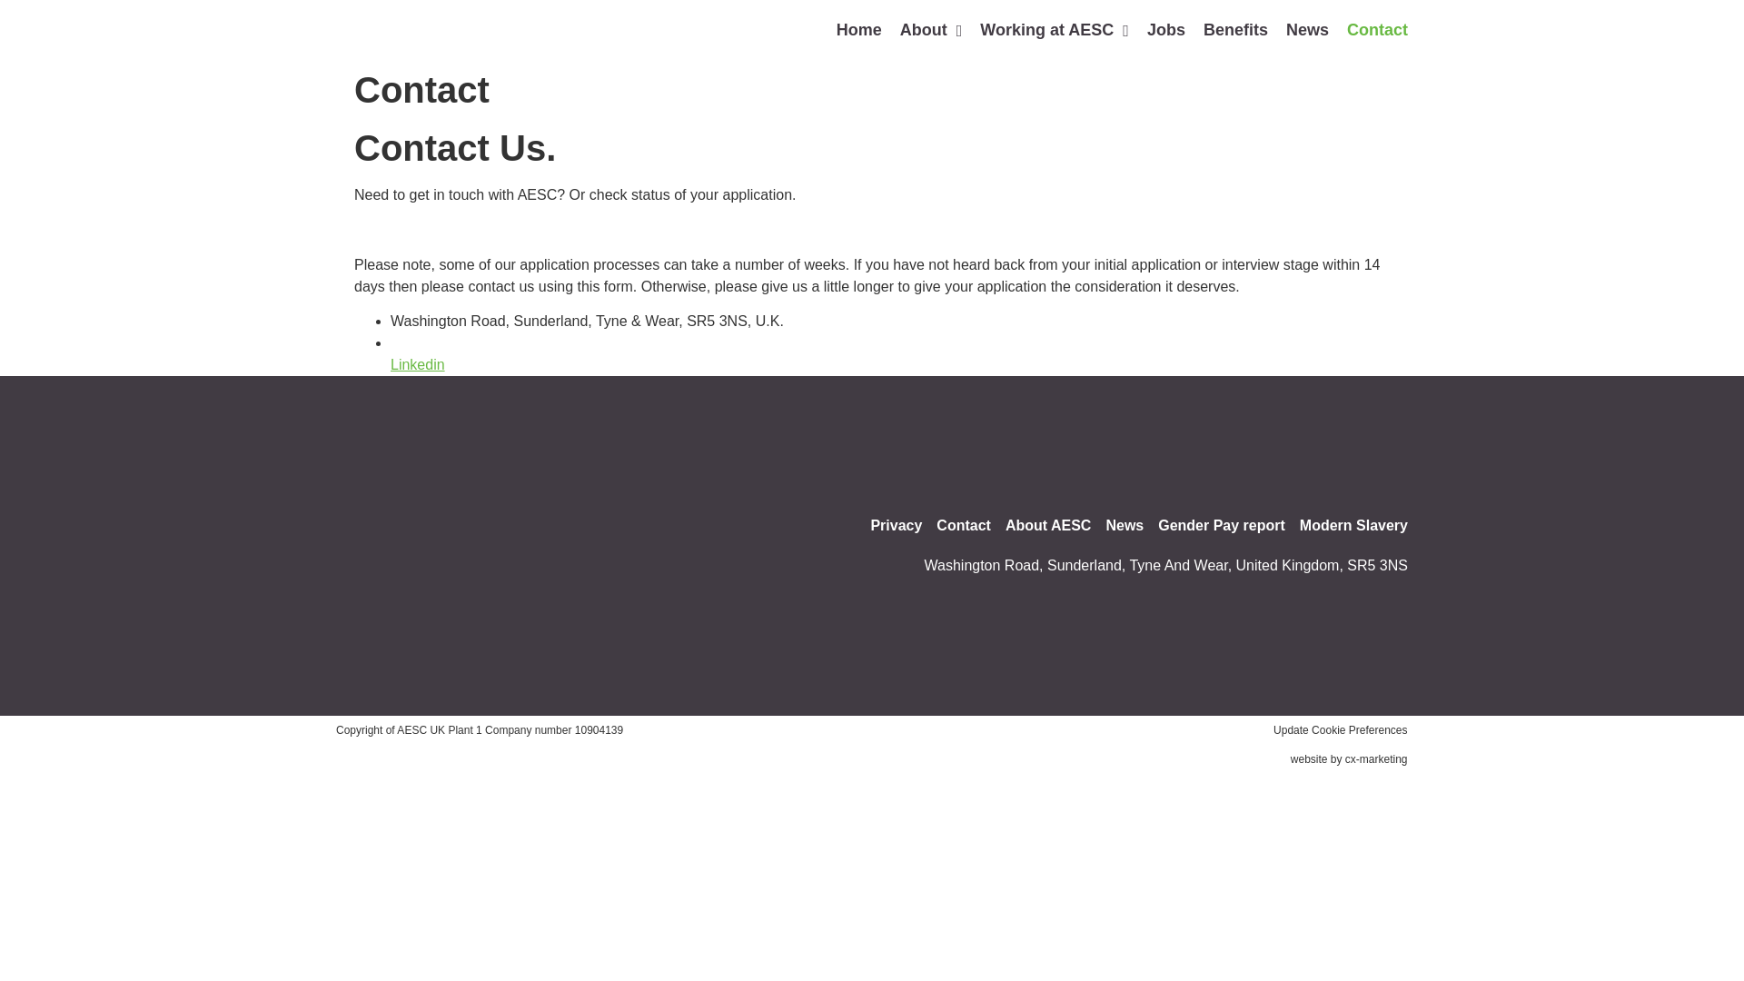 This screenshot has width=1744, height=981. I want to click on Linkedin, so click(418, 376).